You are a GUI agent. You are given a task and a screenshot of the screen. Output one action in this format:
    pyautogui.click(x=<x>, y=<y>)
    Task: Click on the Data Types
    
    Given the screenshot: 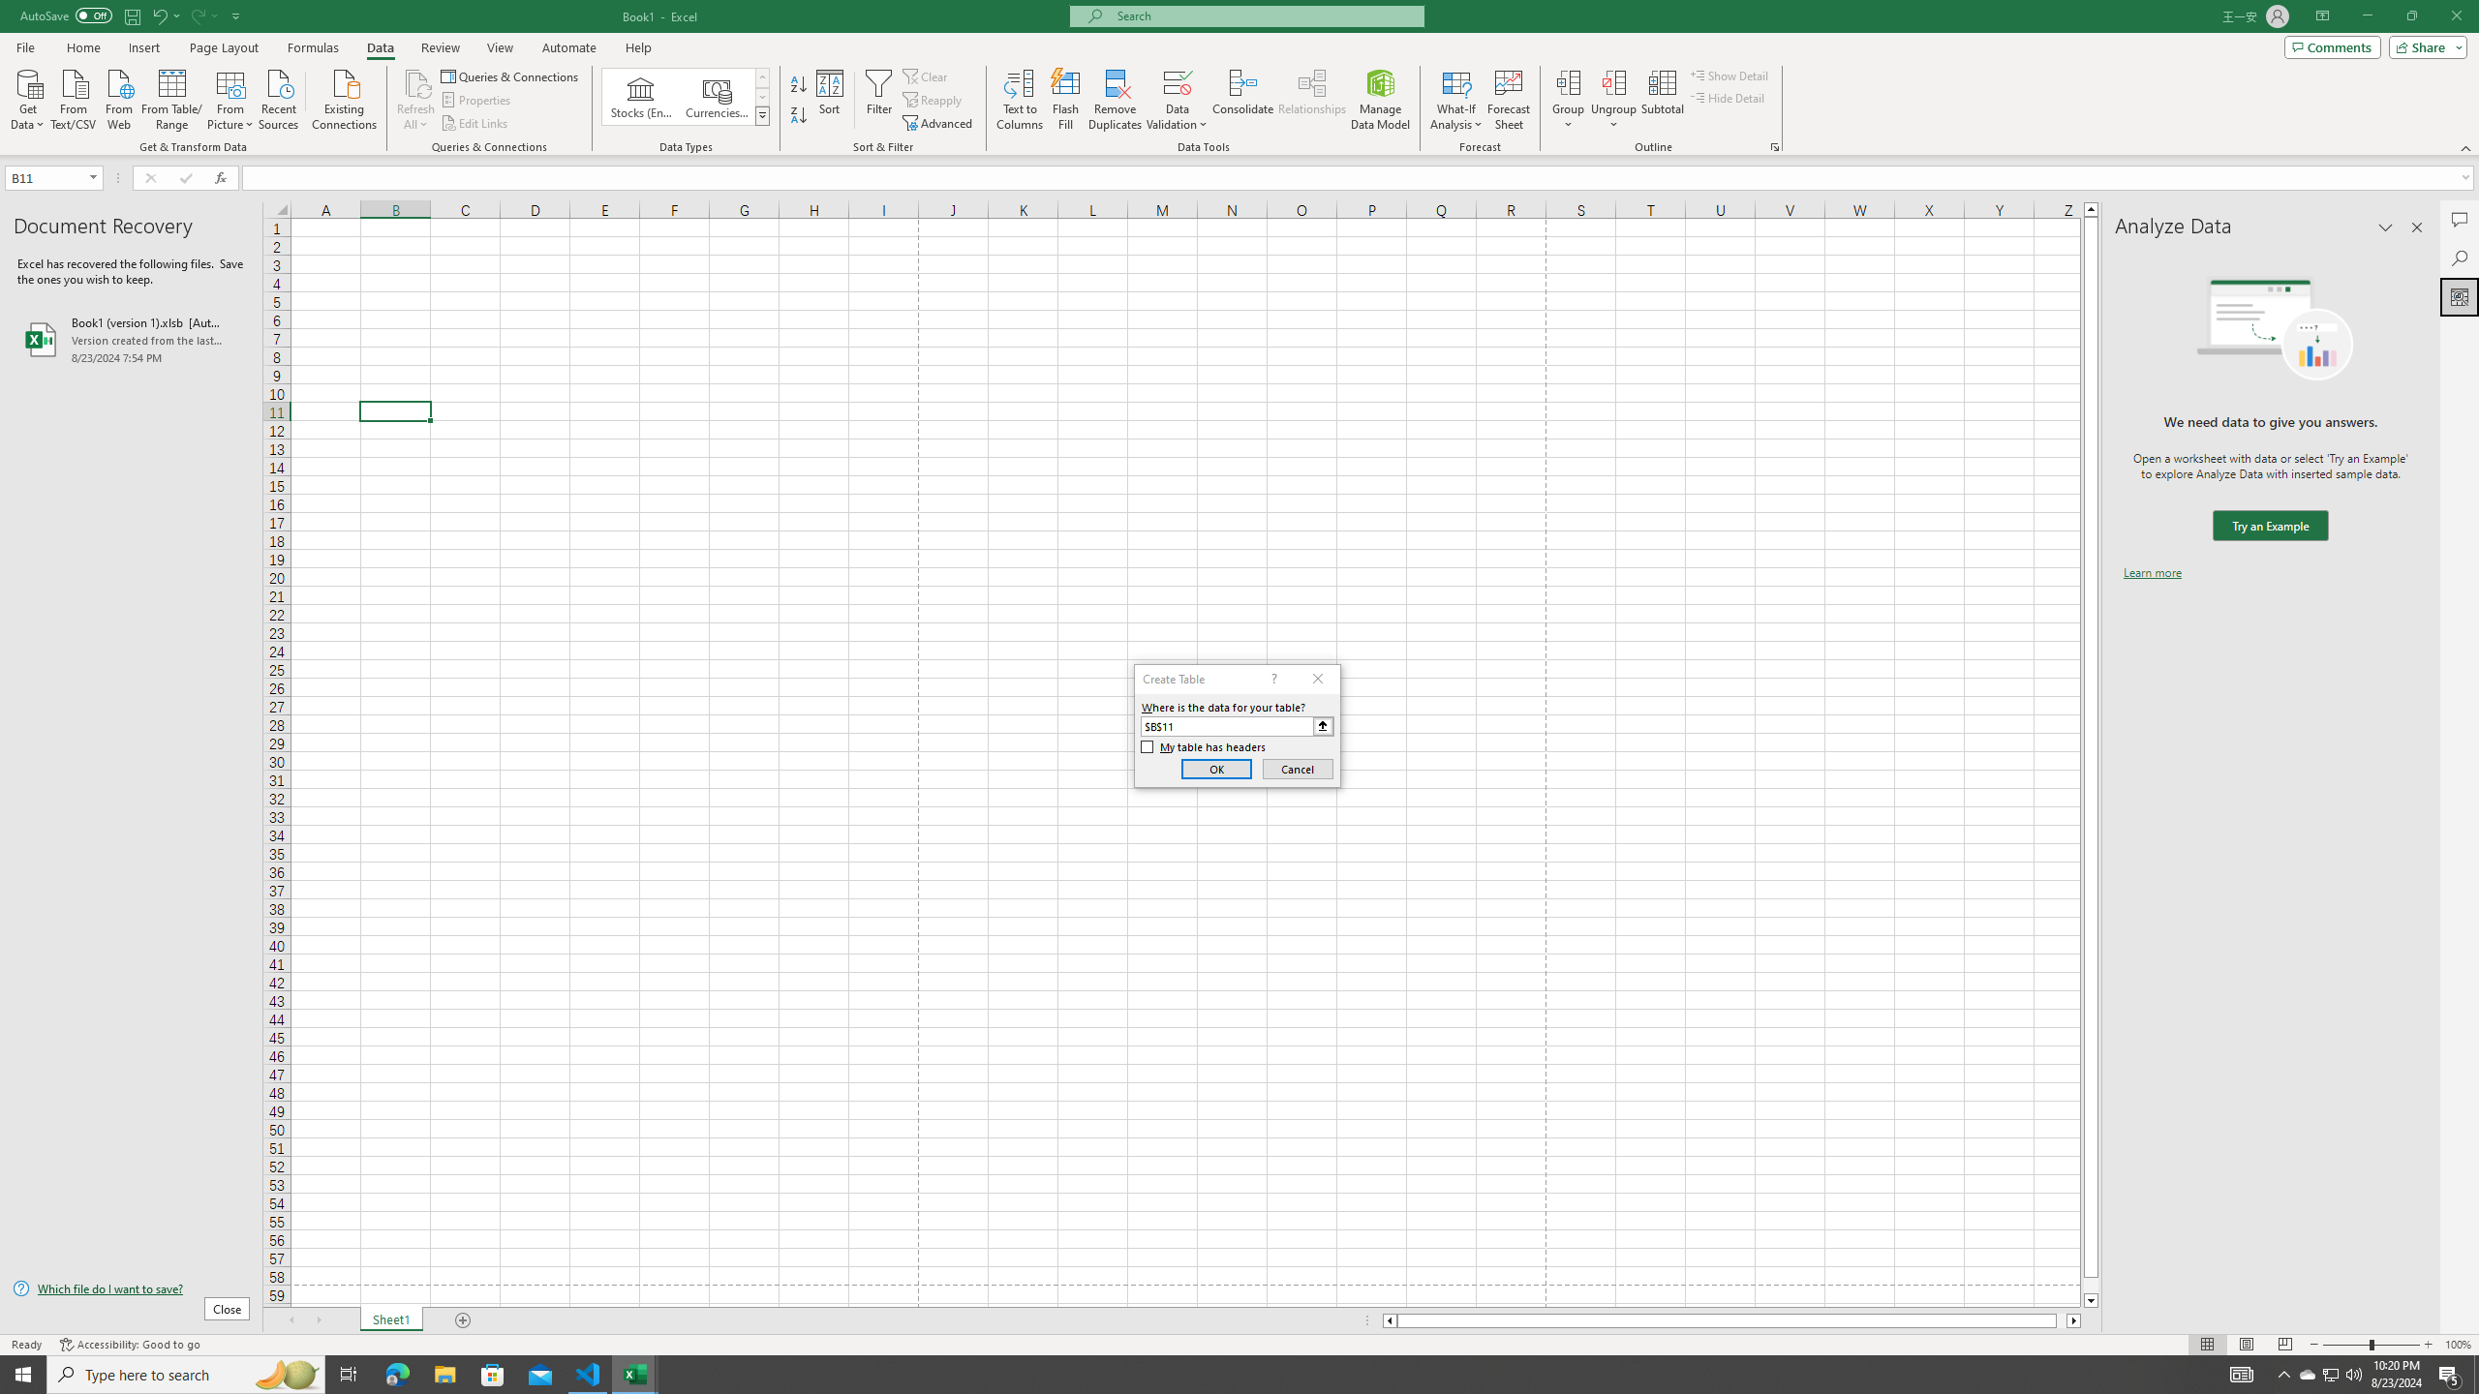 What is the action you would take?
    pyautogui.click(x=763, y=115)
    